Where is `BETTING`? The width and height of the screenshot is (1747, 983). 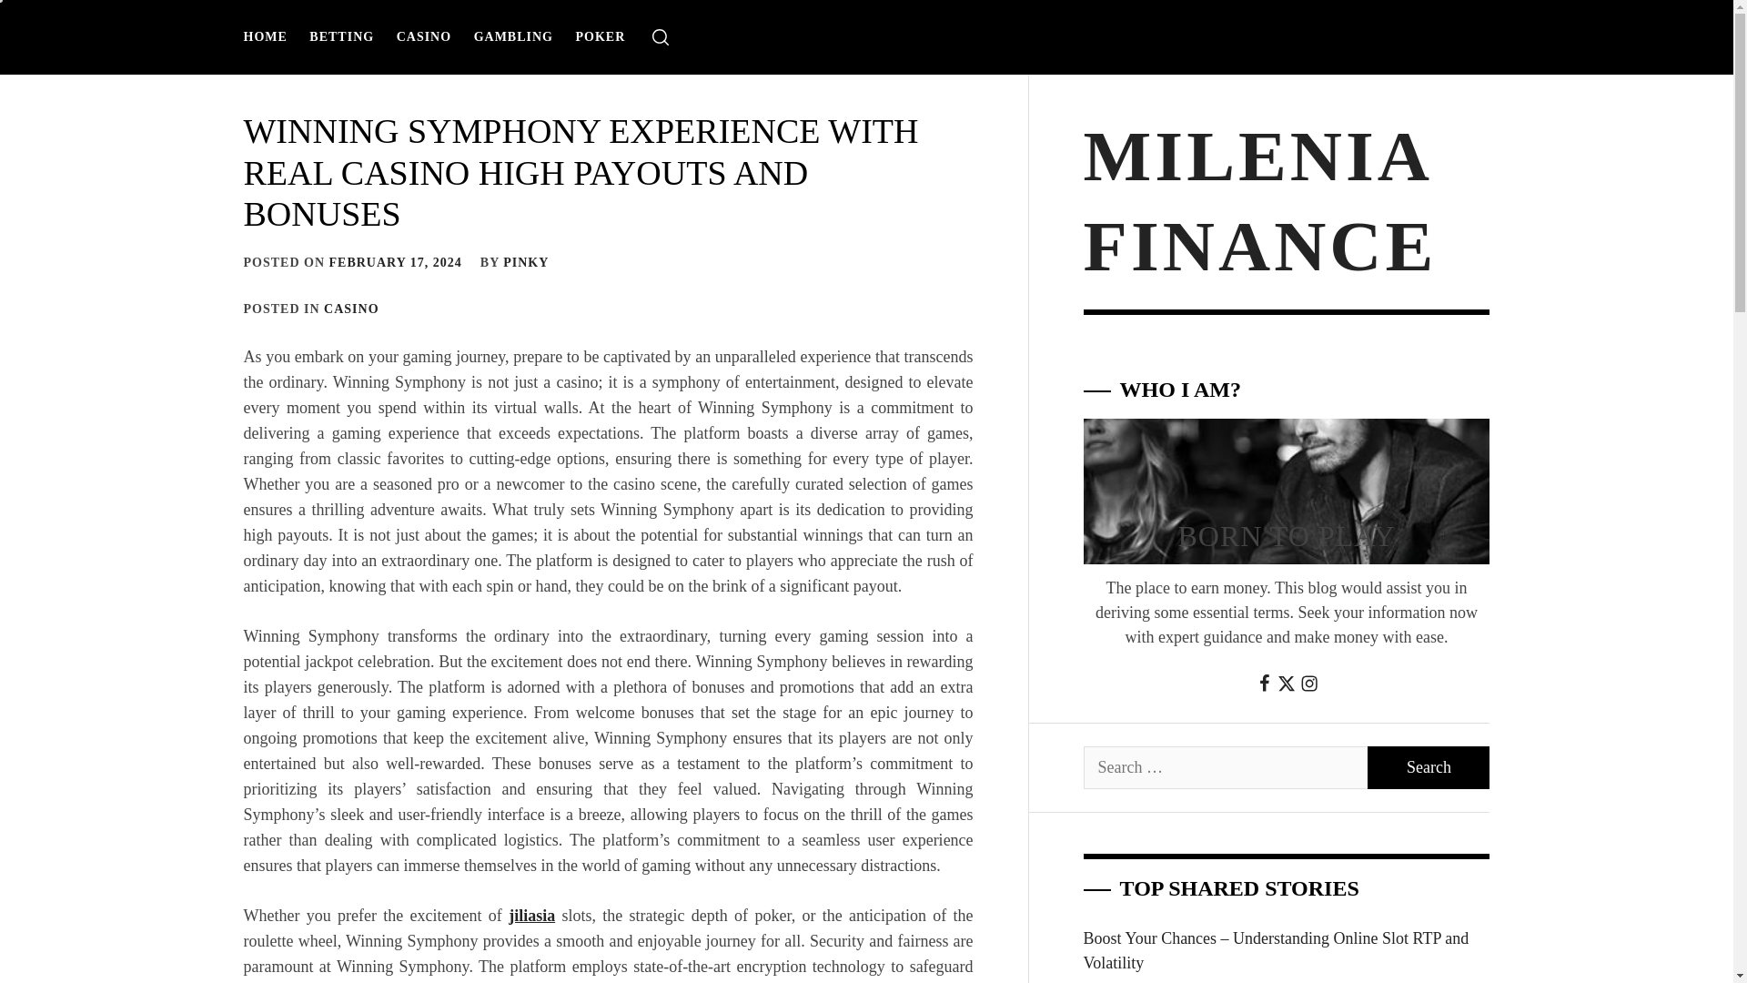
BETTING is located at coordinates (341, 36).